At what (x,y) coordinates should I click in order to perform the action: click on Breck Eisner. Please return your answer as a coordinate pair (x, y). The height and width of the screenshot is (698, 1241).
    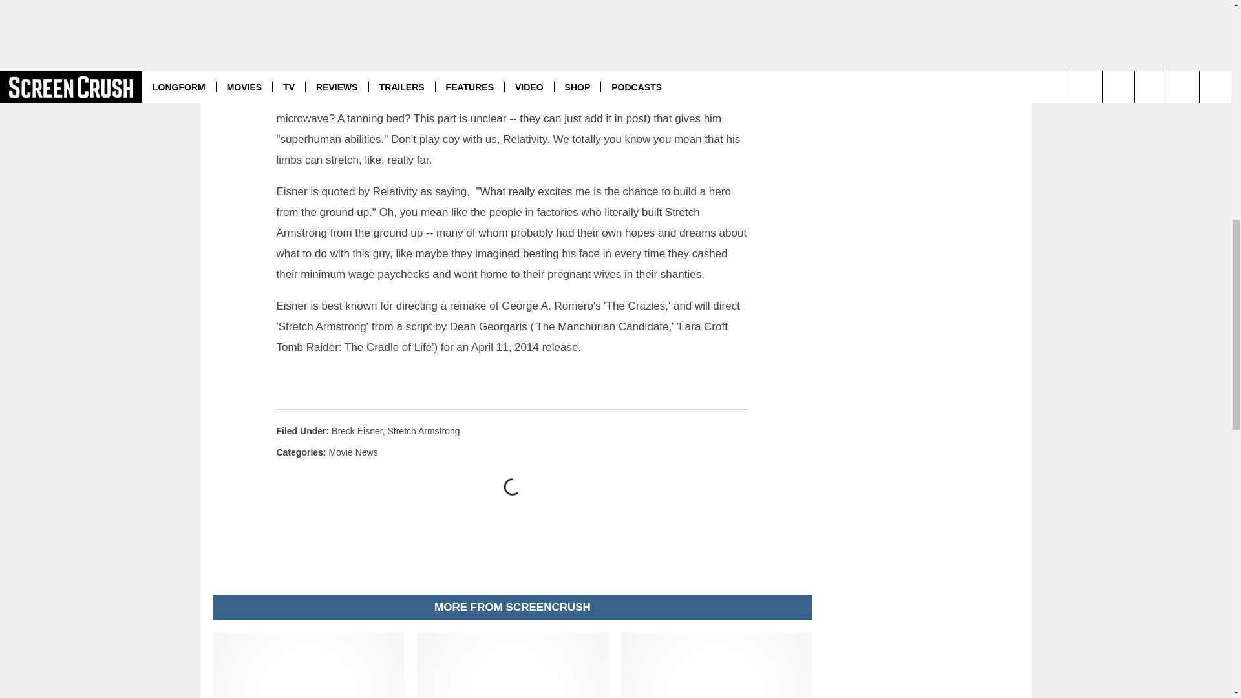
    Looking at the image, I should click on (357, 430).